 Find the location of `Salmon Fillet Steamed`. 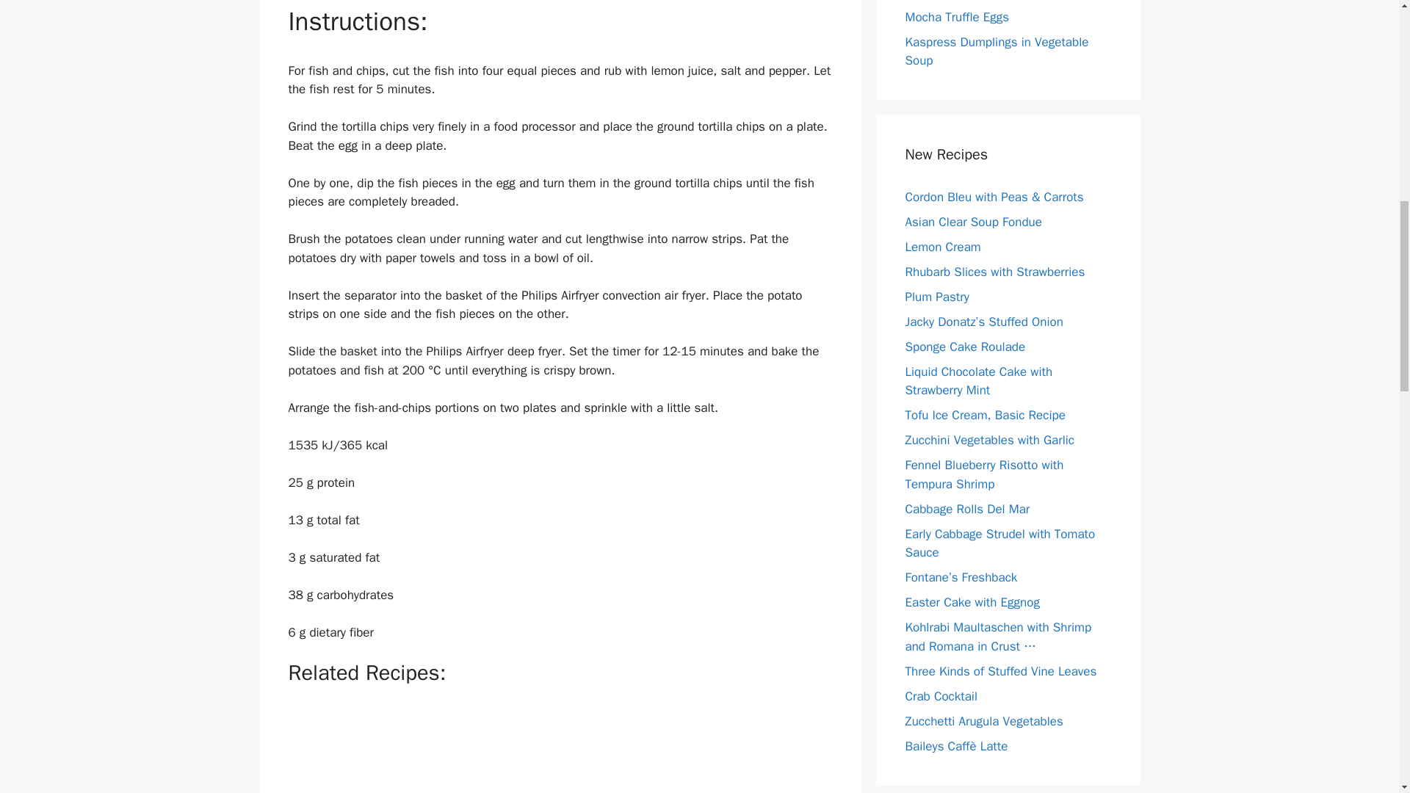

Salmon Fillet Steamed is located at coordinates (401, 749).